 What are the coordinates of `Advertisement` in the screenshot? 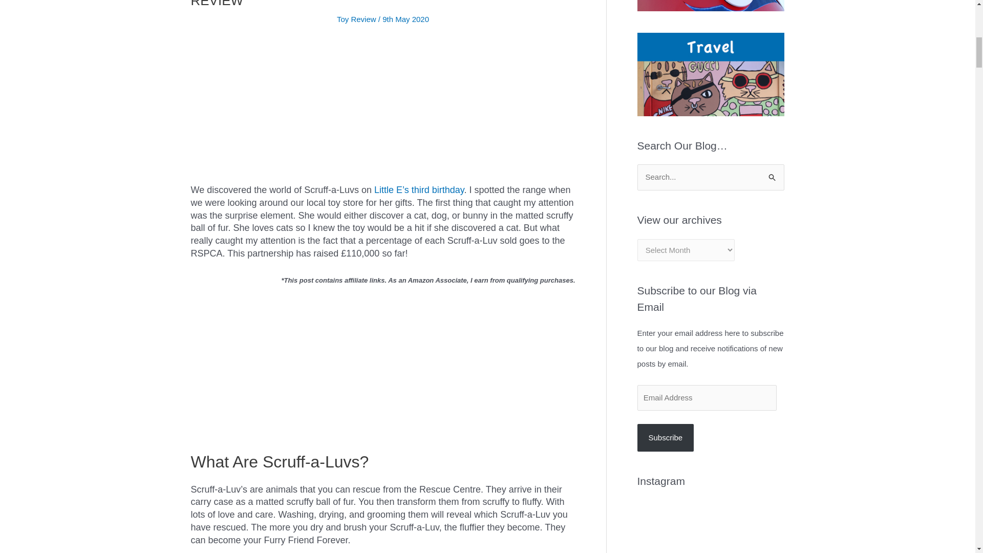 It's located at (383, 112).